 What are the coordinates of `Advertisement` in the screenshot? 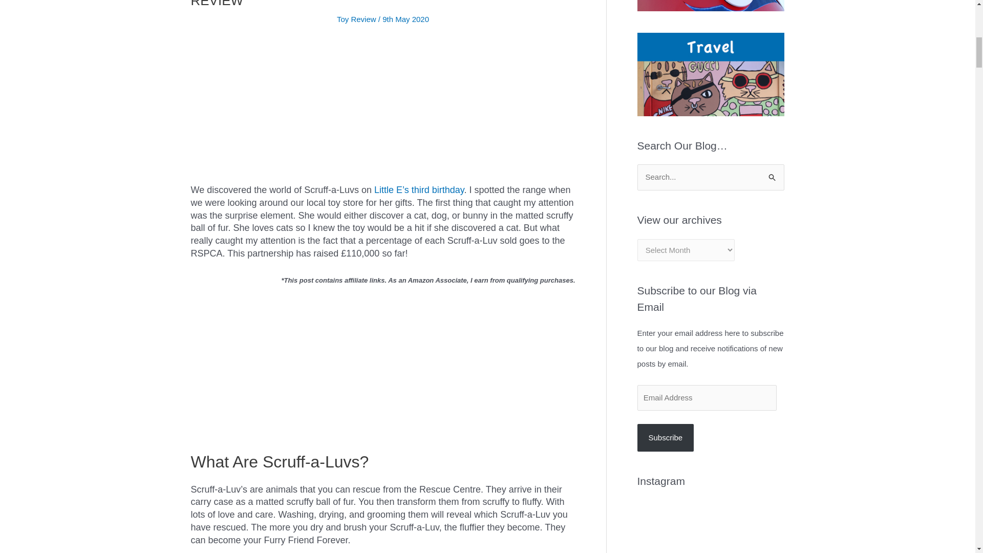 It's located at (383, 112).